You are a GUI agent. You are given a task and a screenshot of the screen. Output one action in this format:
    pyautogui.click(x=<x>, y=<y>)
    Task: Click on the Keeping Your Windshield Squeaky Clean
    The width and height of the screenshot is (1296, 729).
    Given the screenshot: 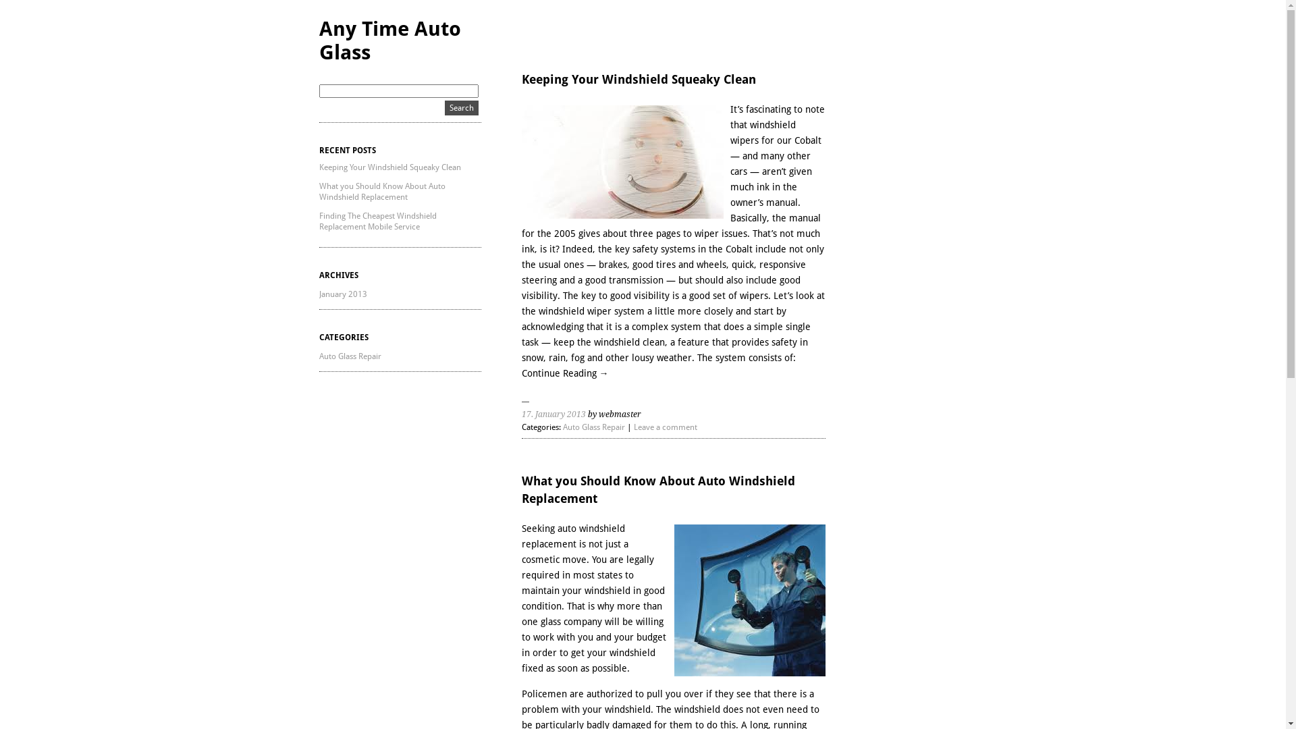 What is the action you would take?
    pyautogui.click(x=639, y=80)
    